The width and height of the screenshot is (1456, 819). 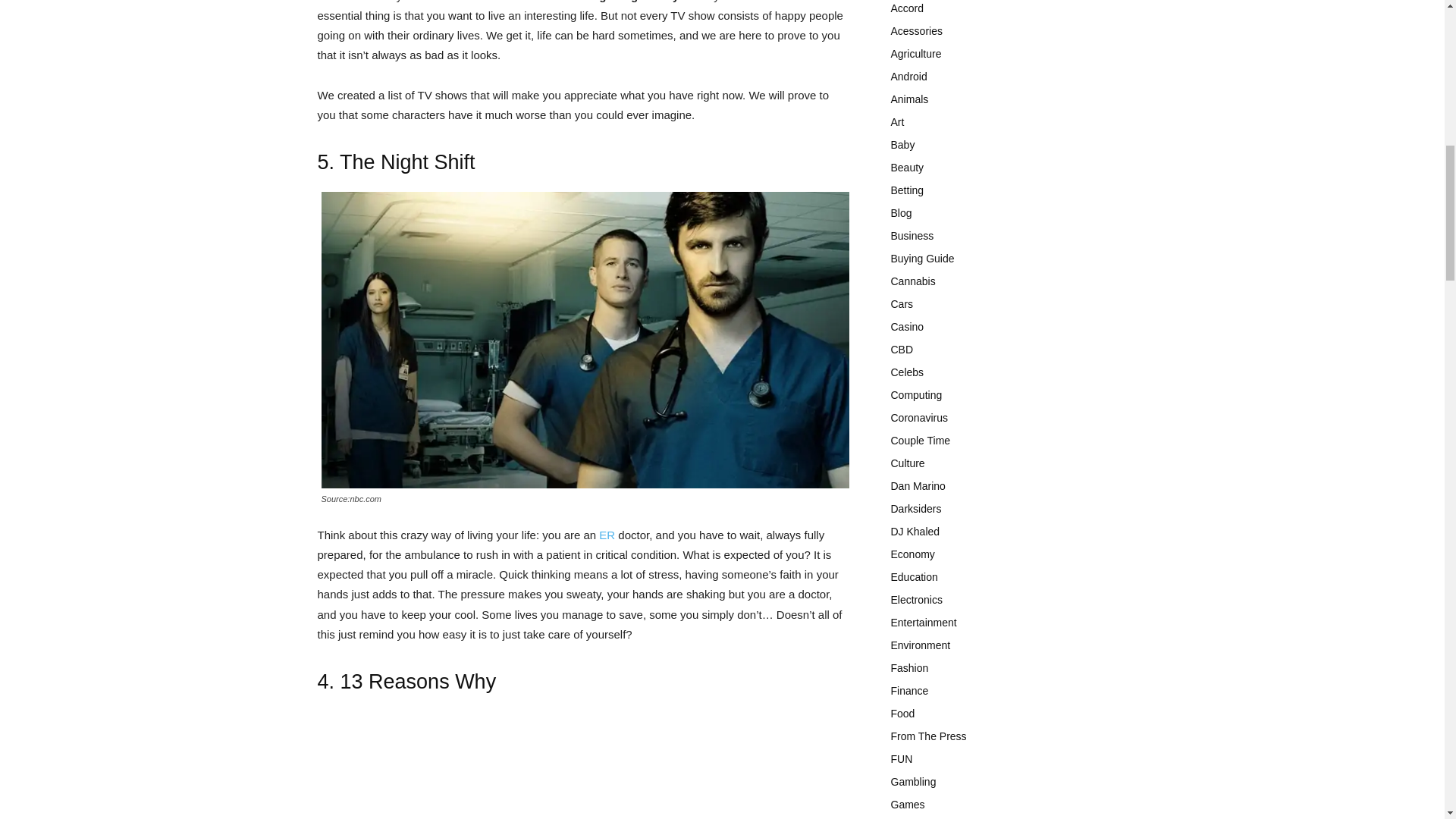 I want to click on The Night Shift, so click(x=407, y=162).